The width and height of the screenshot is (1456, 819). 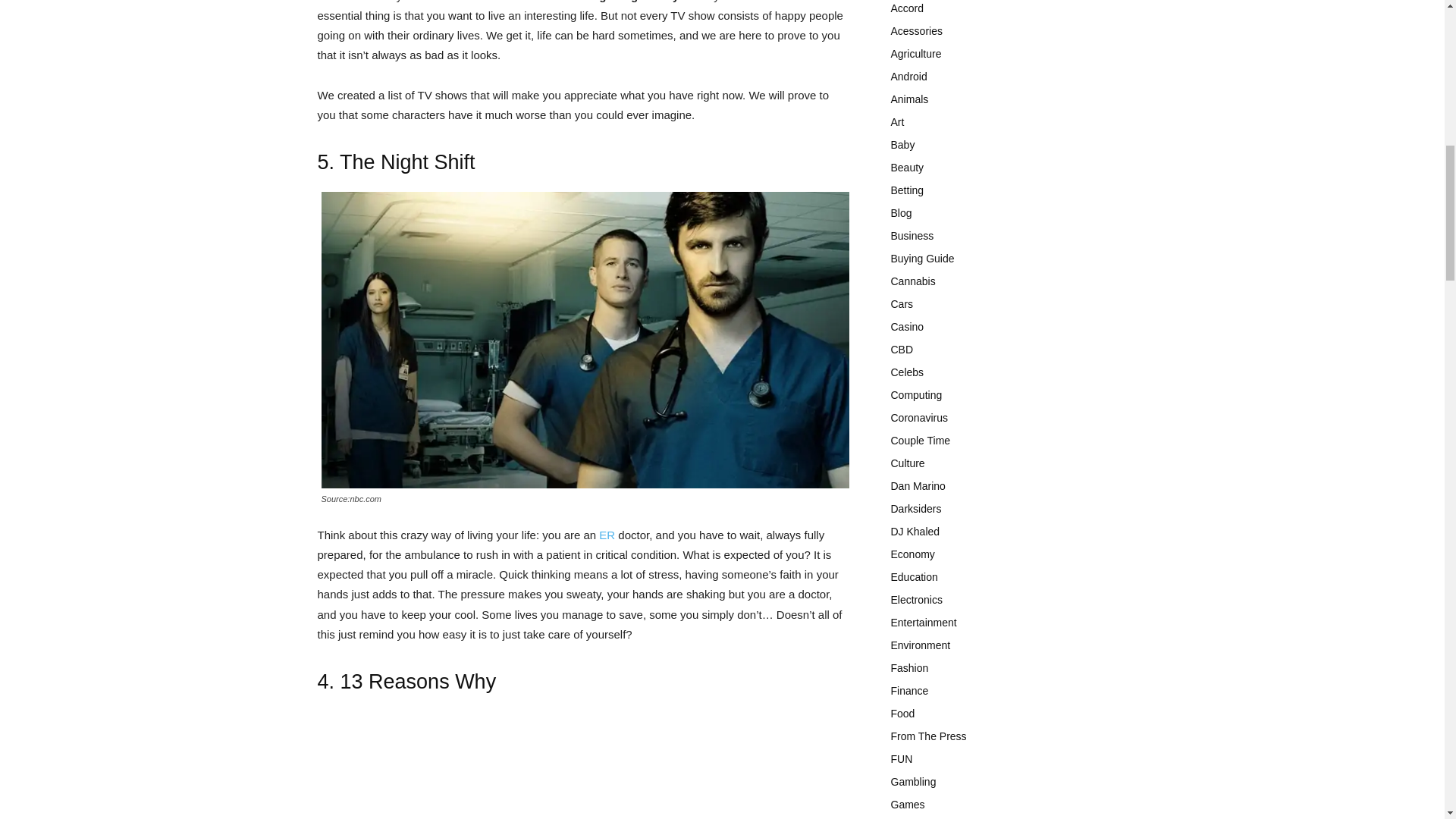 I want to click on The Night Shift, so click(x=407, y=162).